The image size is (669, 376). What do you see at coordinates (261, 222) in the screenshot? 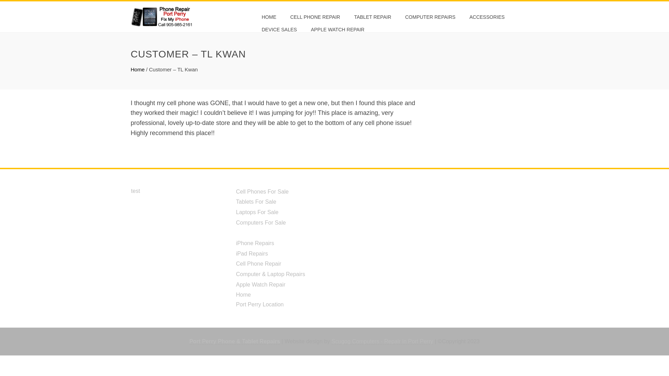
I see `Computers For Sale` at bounding box center [261, 222].